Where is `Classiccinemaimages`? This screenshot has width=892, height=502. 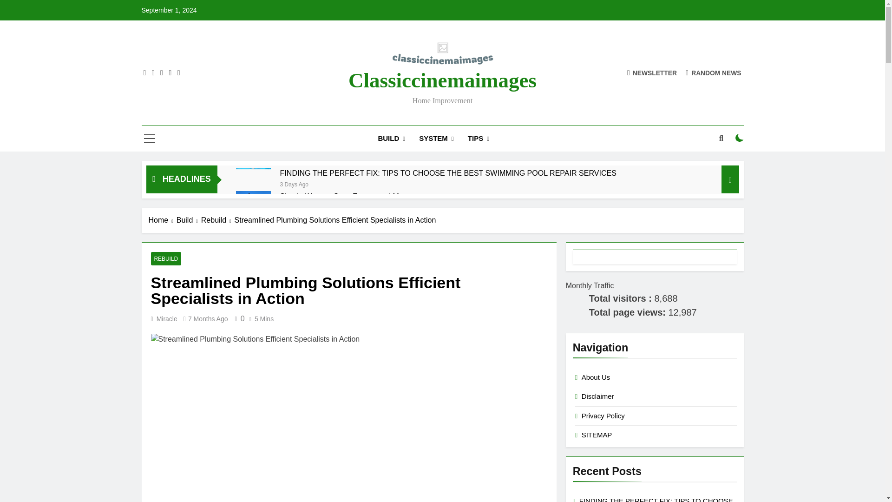 Classiccinemaimages is located at coordinates (442, 80).